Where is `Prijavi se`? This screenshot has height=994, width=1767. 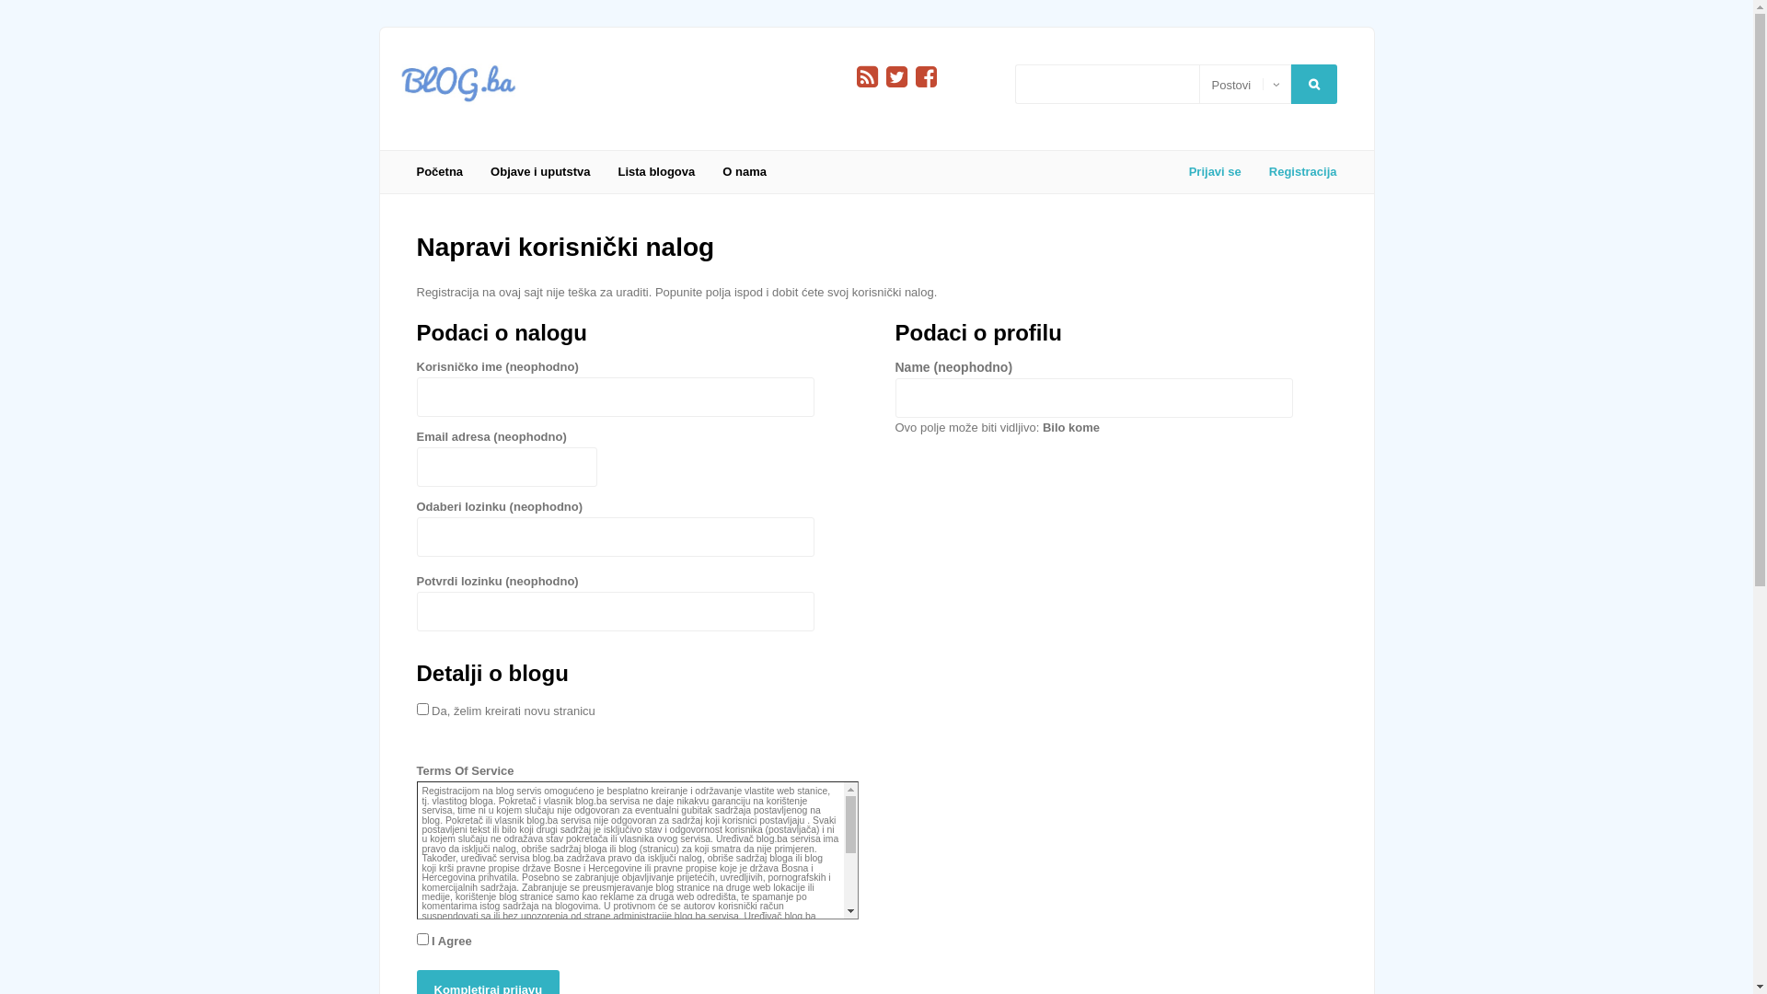 Prijavi se is located at coordinates (77, 282).